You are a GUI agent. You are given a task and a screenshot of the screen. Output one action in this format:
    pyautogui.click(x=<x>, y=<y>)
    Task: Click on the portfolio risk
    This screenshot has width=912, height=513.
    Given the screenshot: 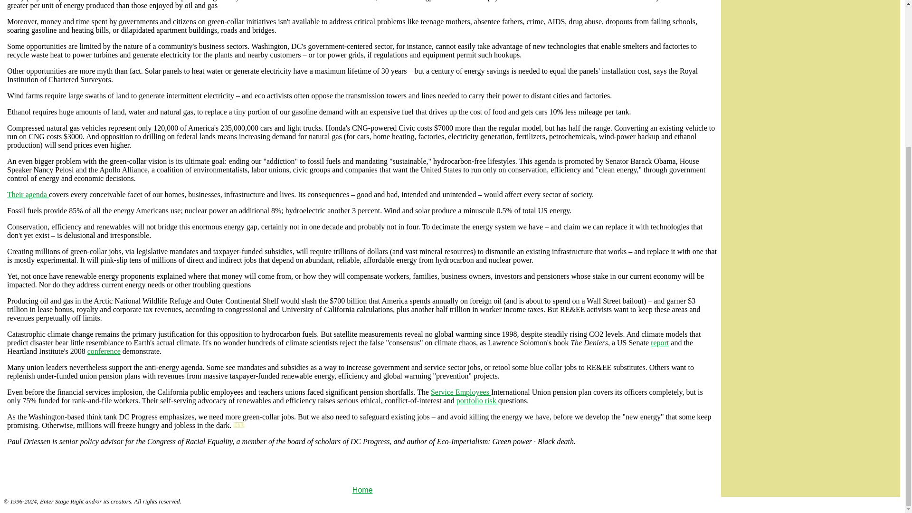 What is the action you would take?
    pyautogui.click(x=477, y=400)
    